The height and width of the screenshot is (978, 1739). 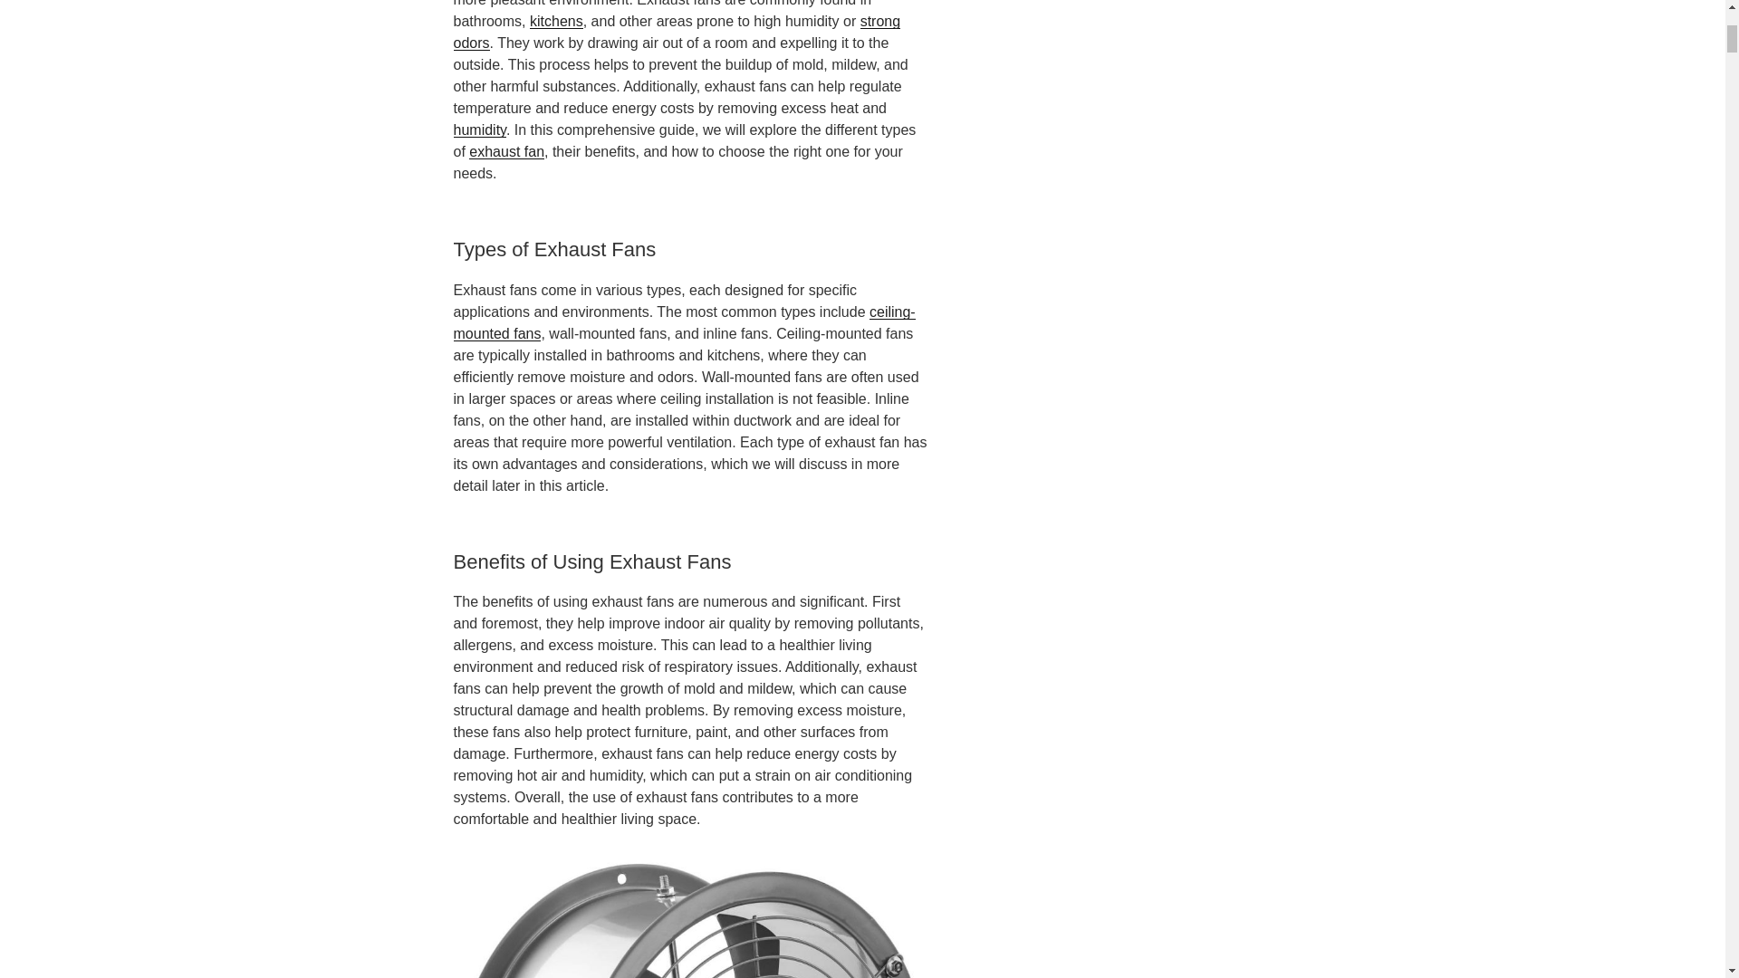 What do you see at coordinates (506, 151) in the screenshot?
I see `exhaust fan` at bounding box center [506, 151].